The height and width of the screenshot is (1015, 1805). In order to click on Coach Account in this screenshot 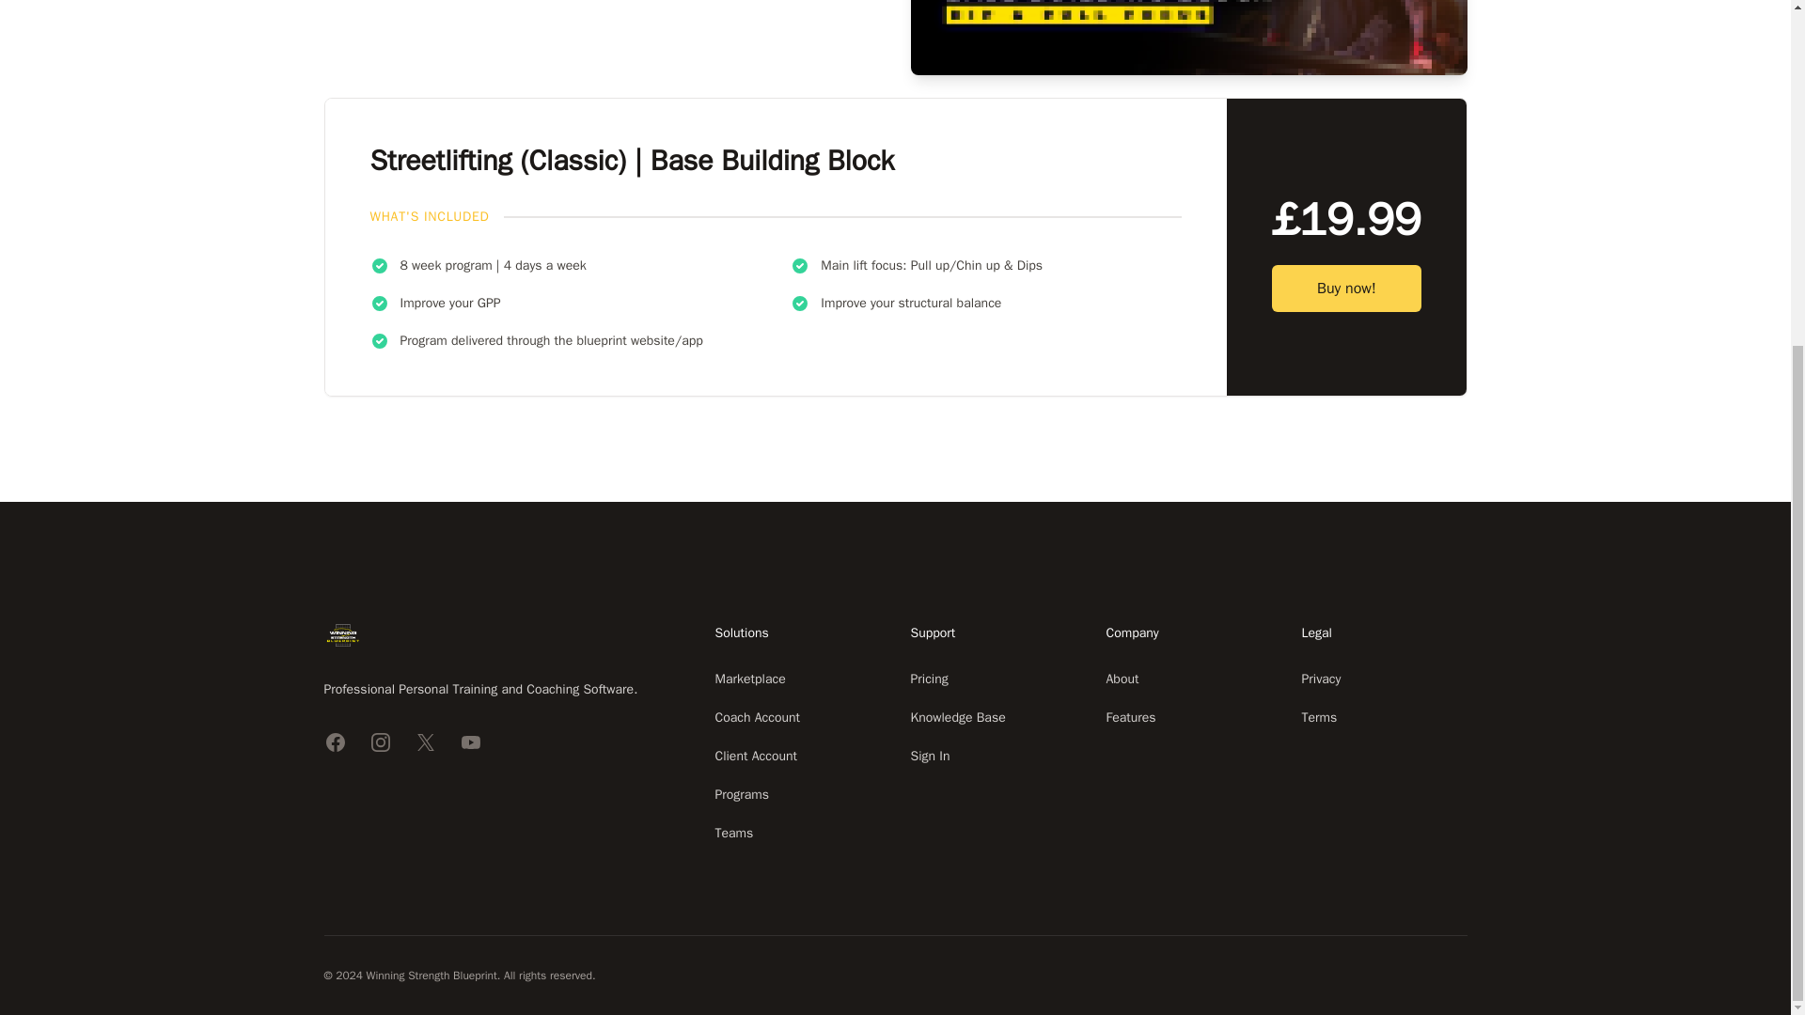, I will do `click(757, 717)`.